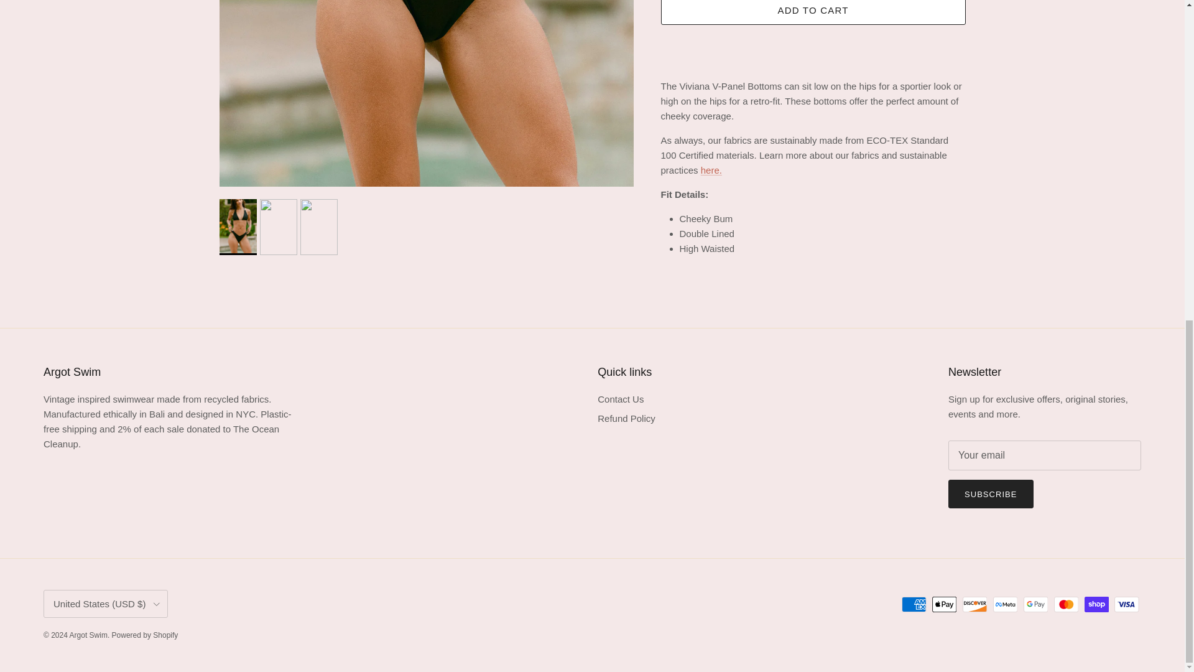  I want to click on Visa, so click(1126, 604).